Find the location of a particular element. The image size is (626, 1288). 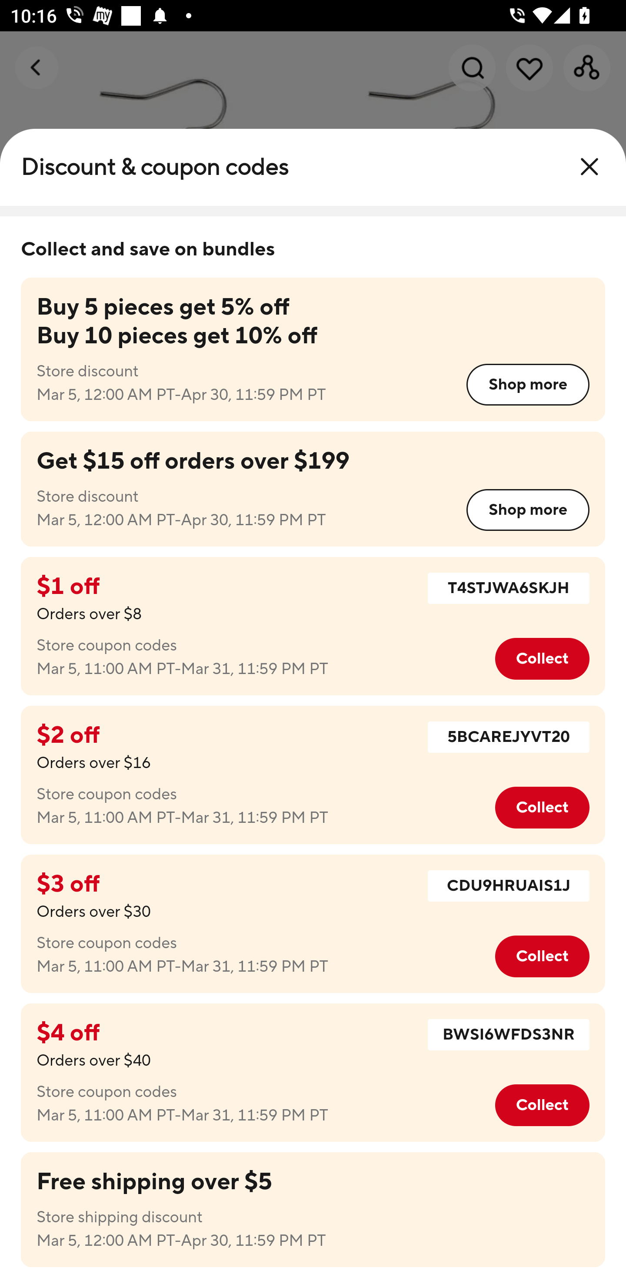

Collect is located at coordinates (542, 808).